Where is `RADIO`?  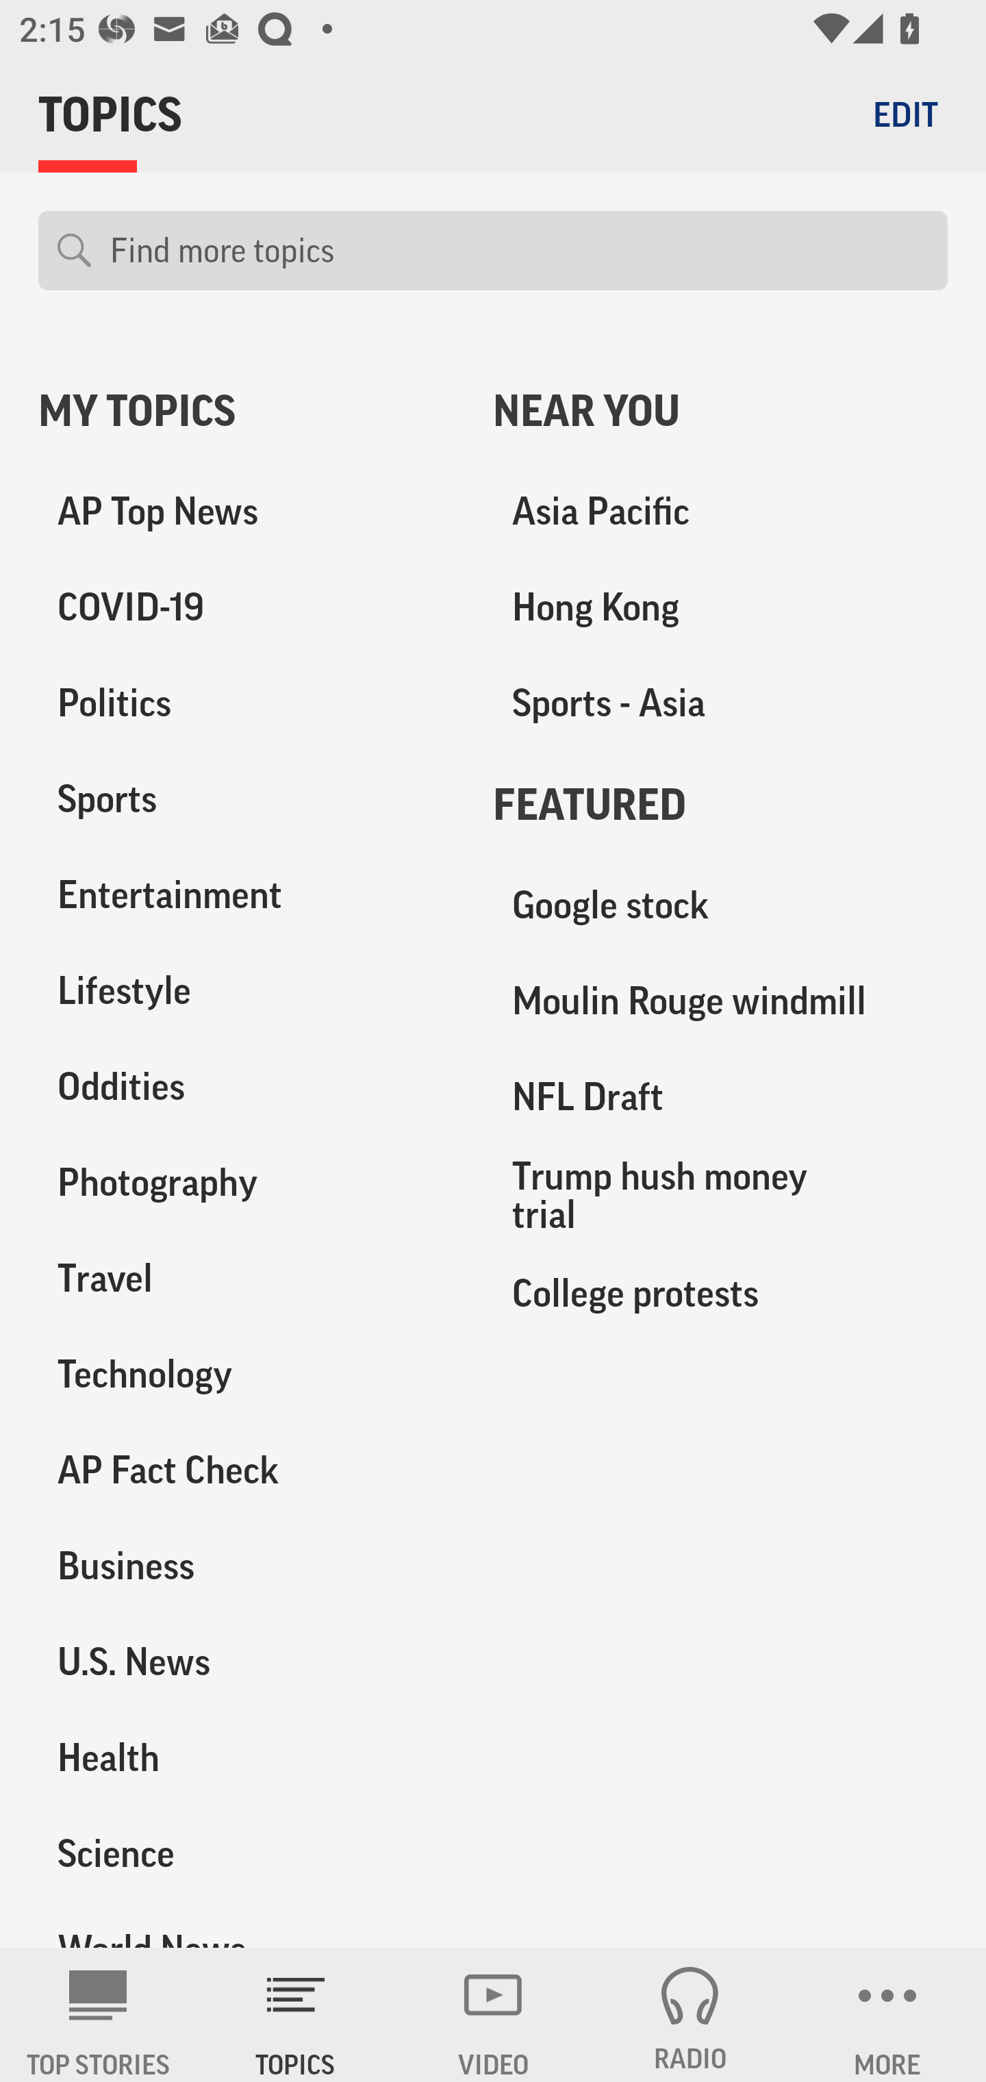
RADIO is located at coordinates (690, 2015).